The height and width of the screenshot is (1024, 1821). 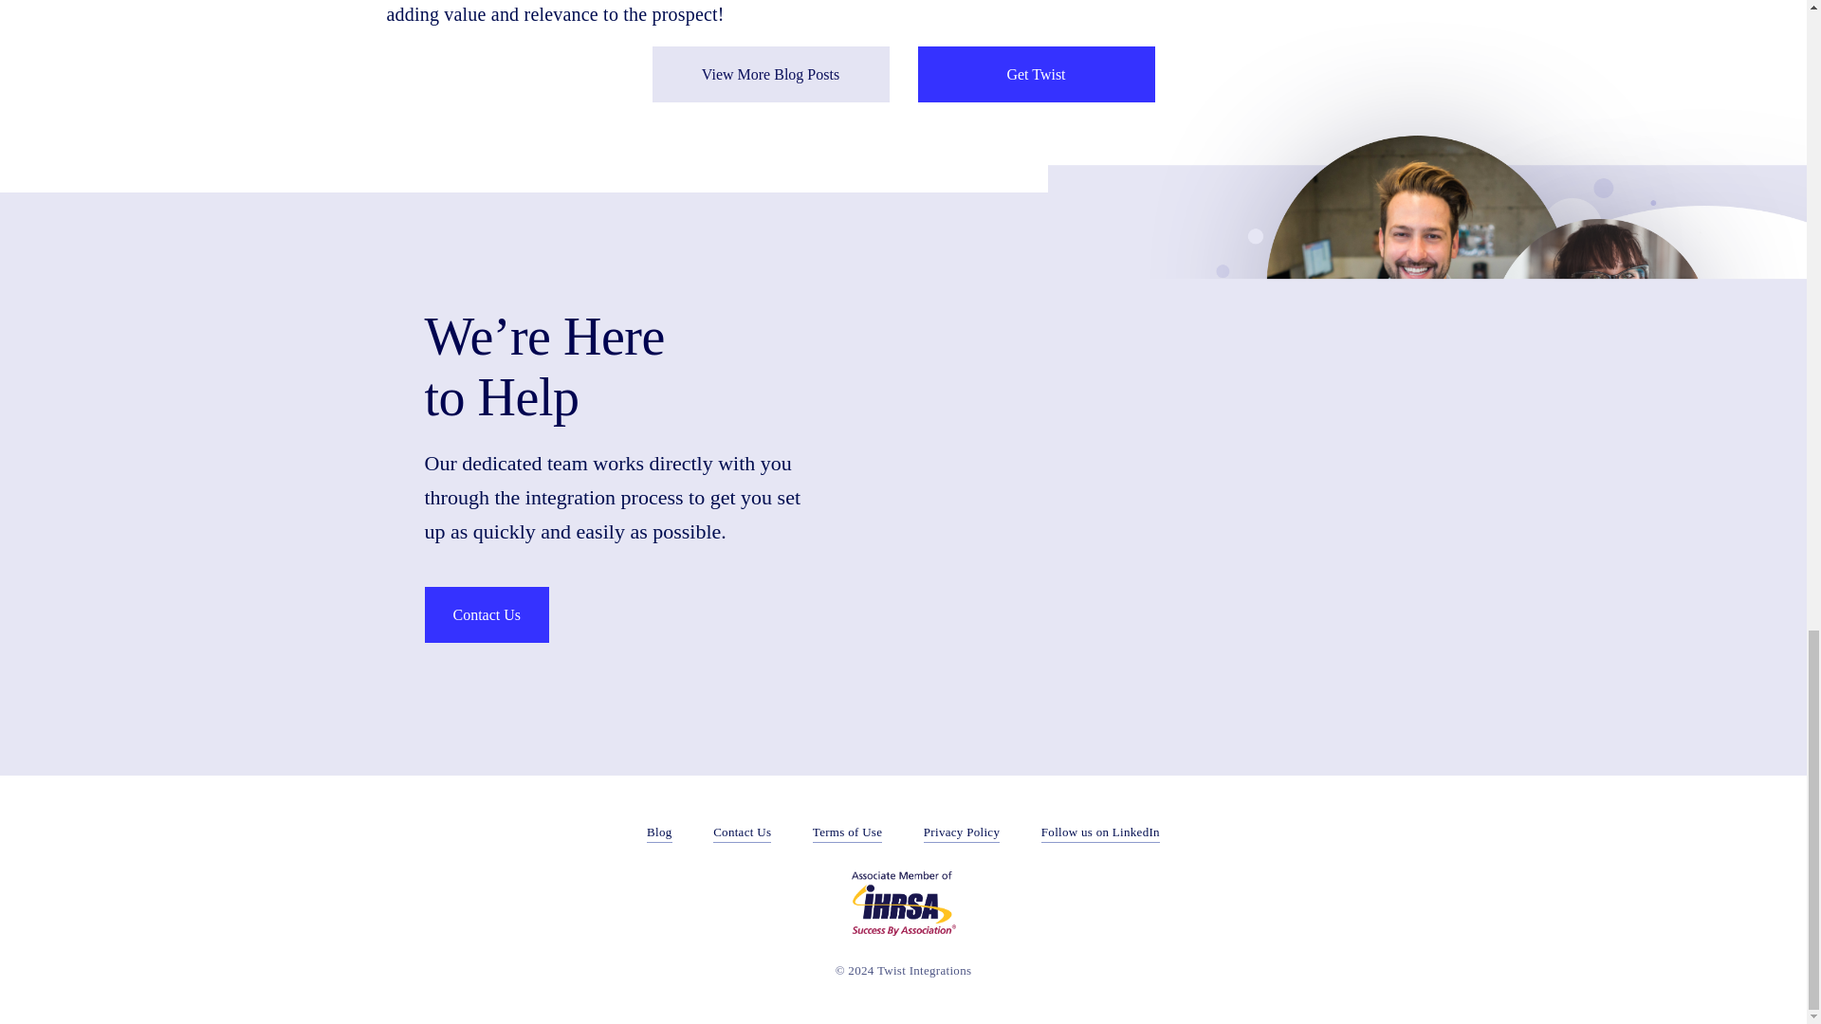 I want to click on Follow us on LinkedIn, so click(x=1100, y=832).